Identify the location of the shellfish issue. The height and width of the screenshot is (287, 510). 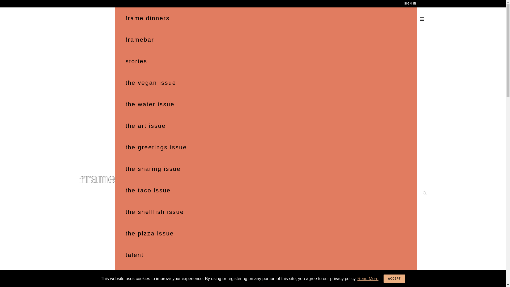
(266, 212).